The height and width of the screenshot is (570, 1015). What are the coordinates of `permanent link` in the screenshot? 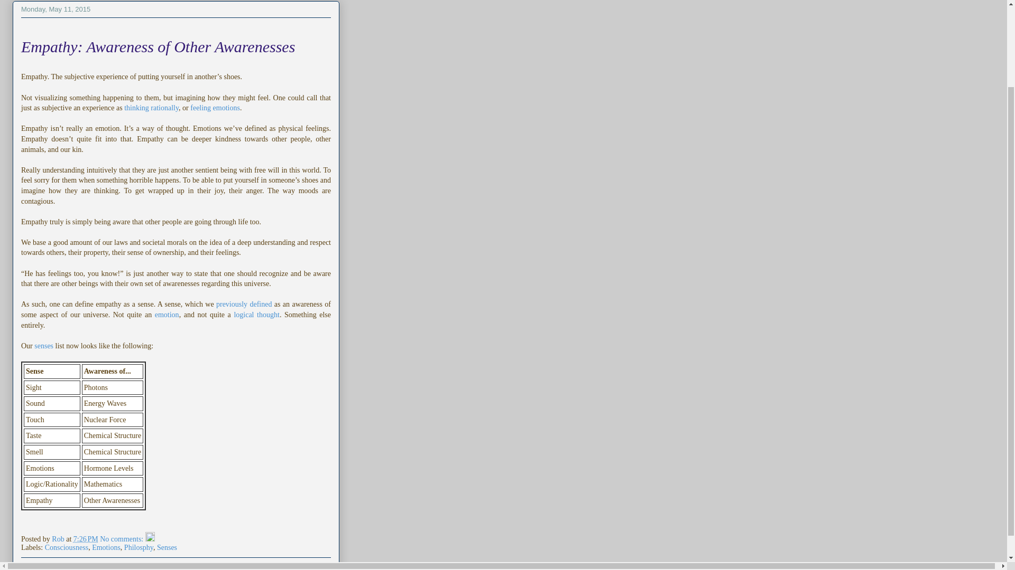 It's located at (86, 539).